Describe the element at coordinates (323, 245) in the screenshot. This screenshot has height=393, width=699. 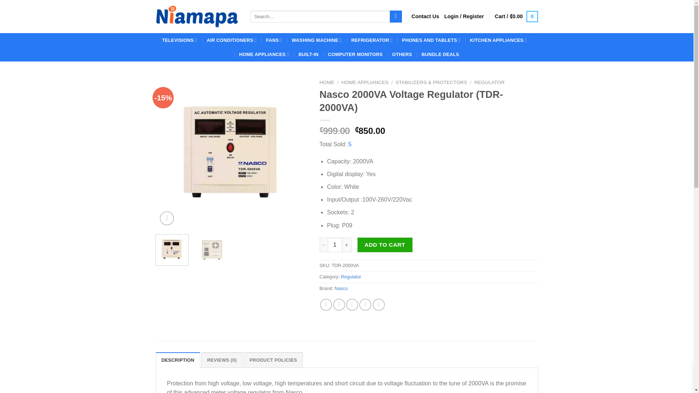
I see `-` at that location.